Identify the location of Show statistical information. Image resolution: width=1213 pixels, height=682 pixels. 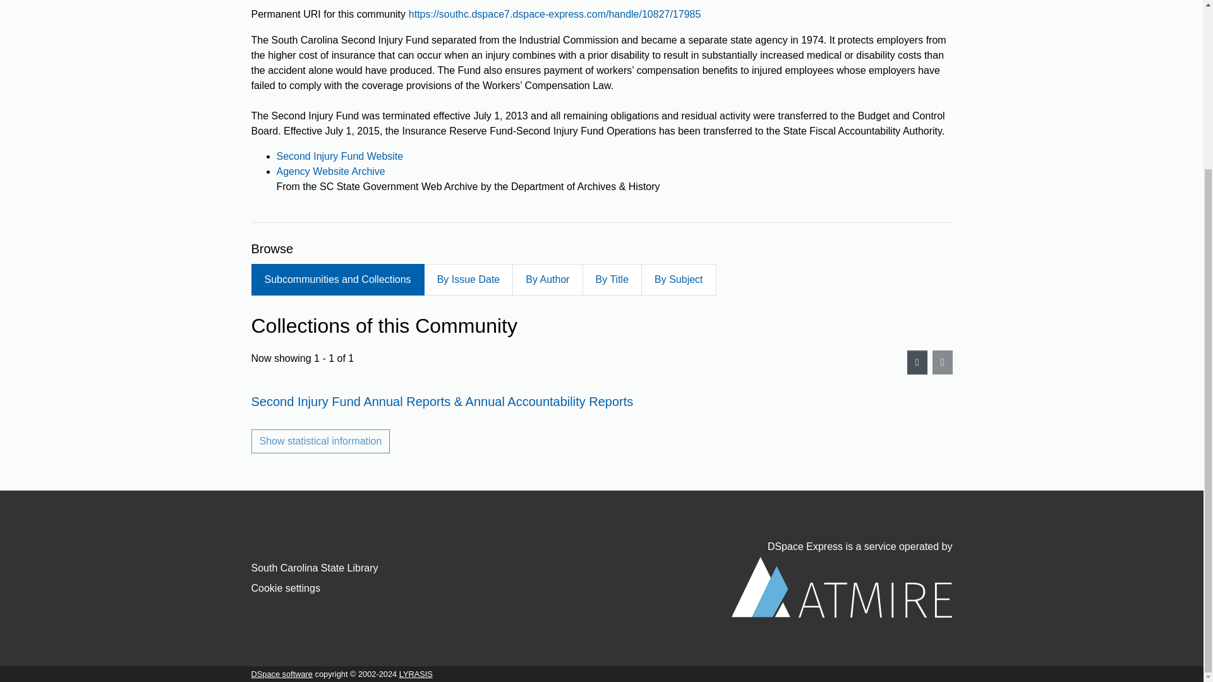
(321, 441).